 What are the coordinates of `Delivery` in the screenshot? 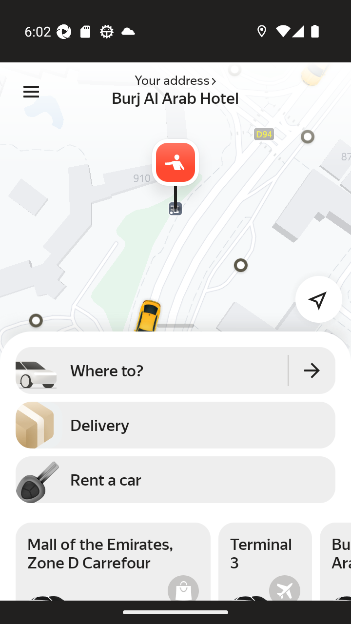 It's located at (175, 425).